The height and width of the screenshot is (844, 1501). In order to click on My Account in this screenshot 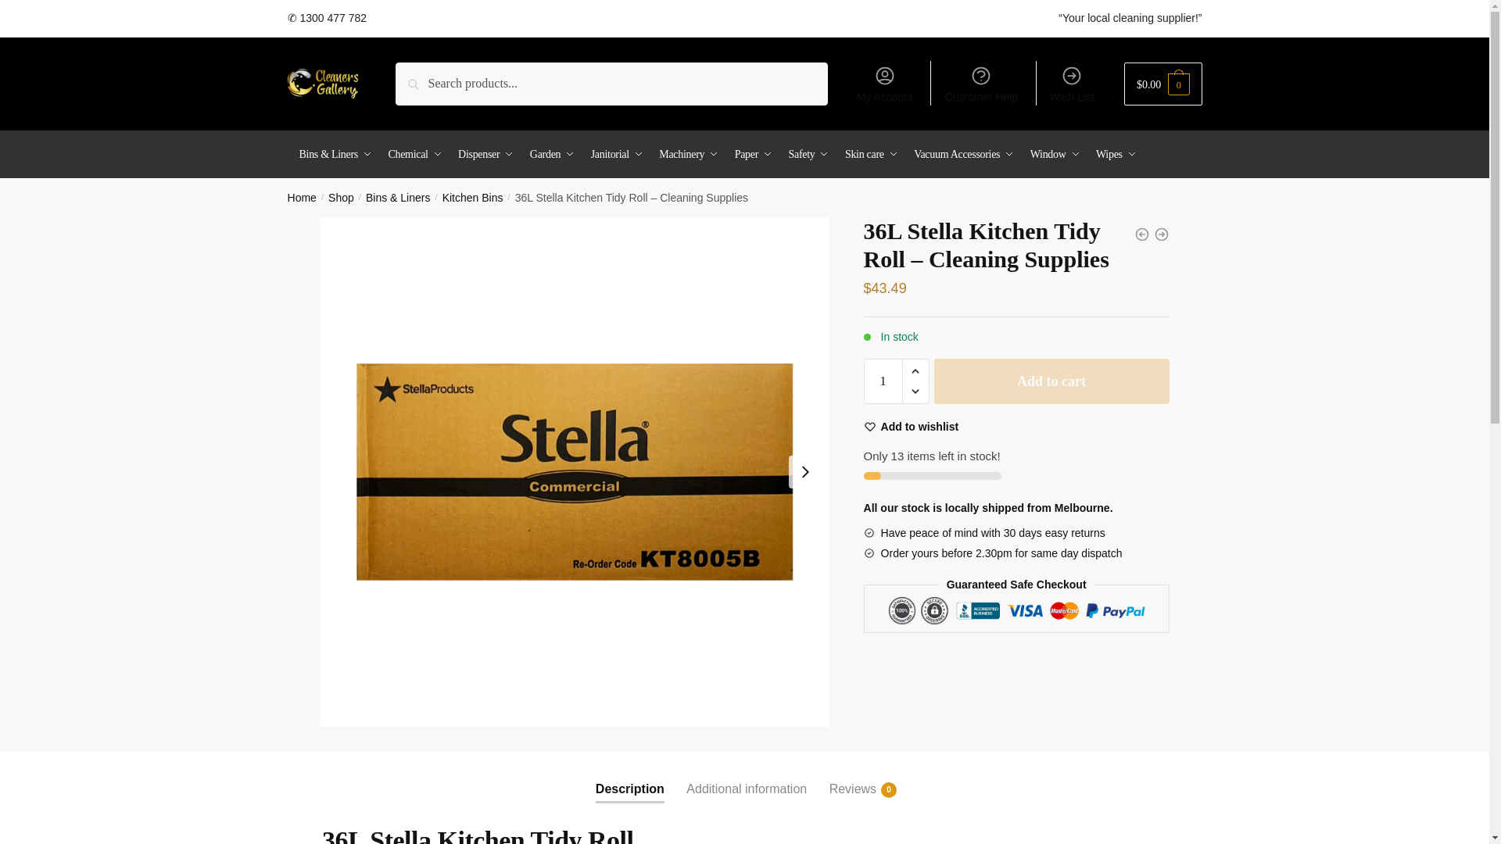, I will do `click(884, 83)`.